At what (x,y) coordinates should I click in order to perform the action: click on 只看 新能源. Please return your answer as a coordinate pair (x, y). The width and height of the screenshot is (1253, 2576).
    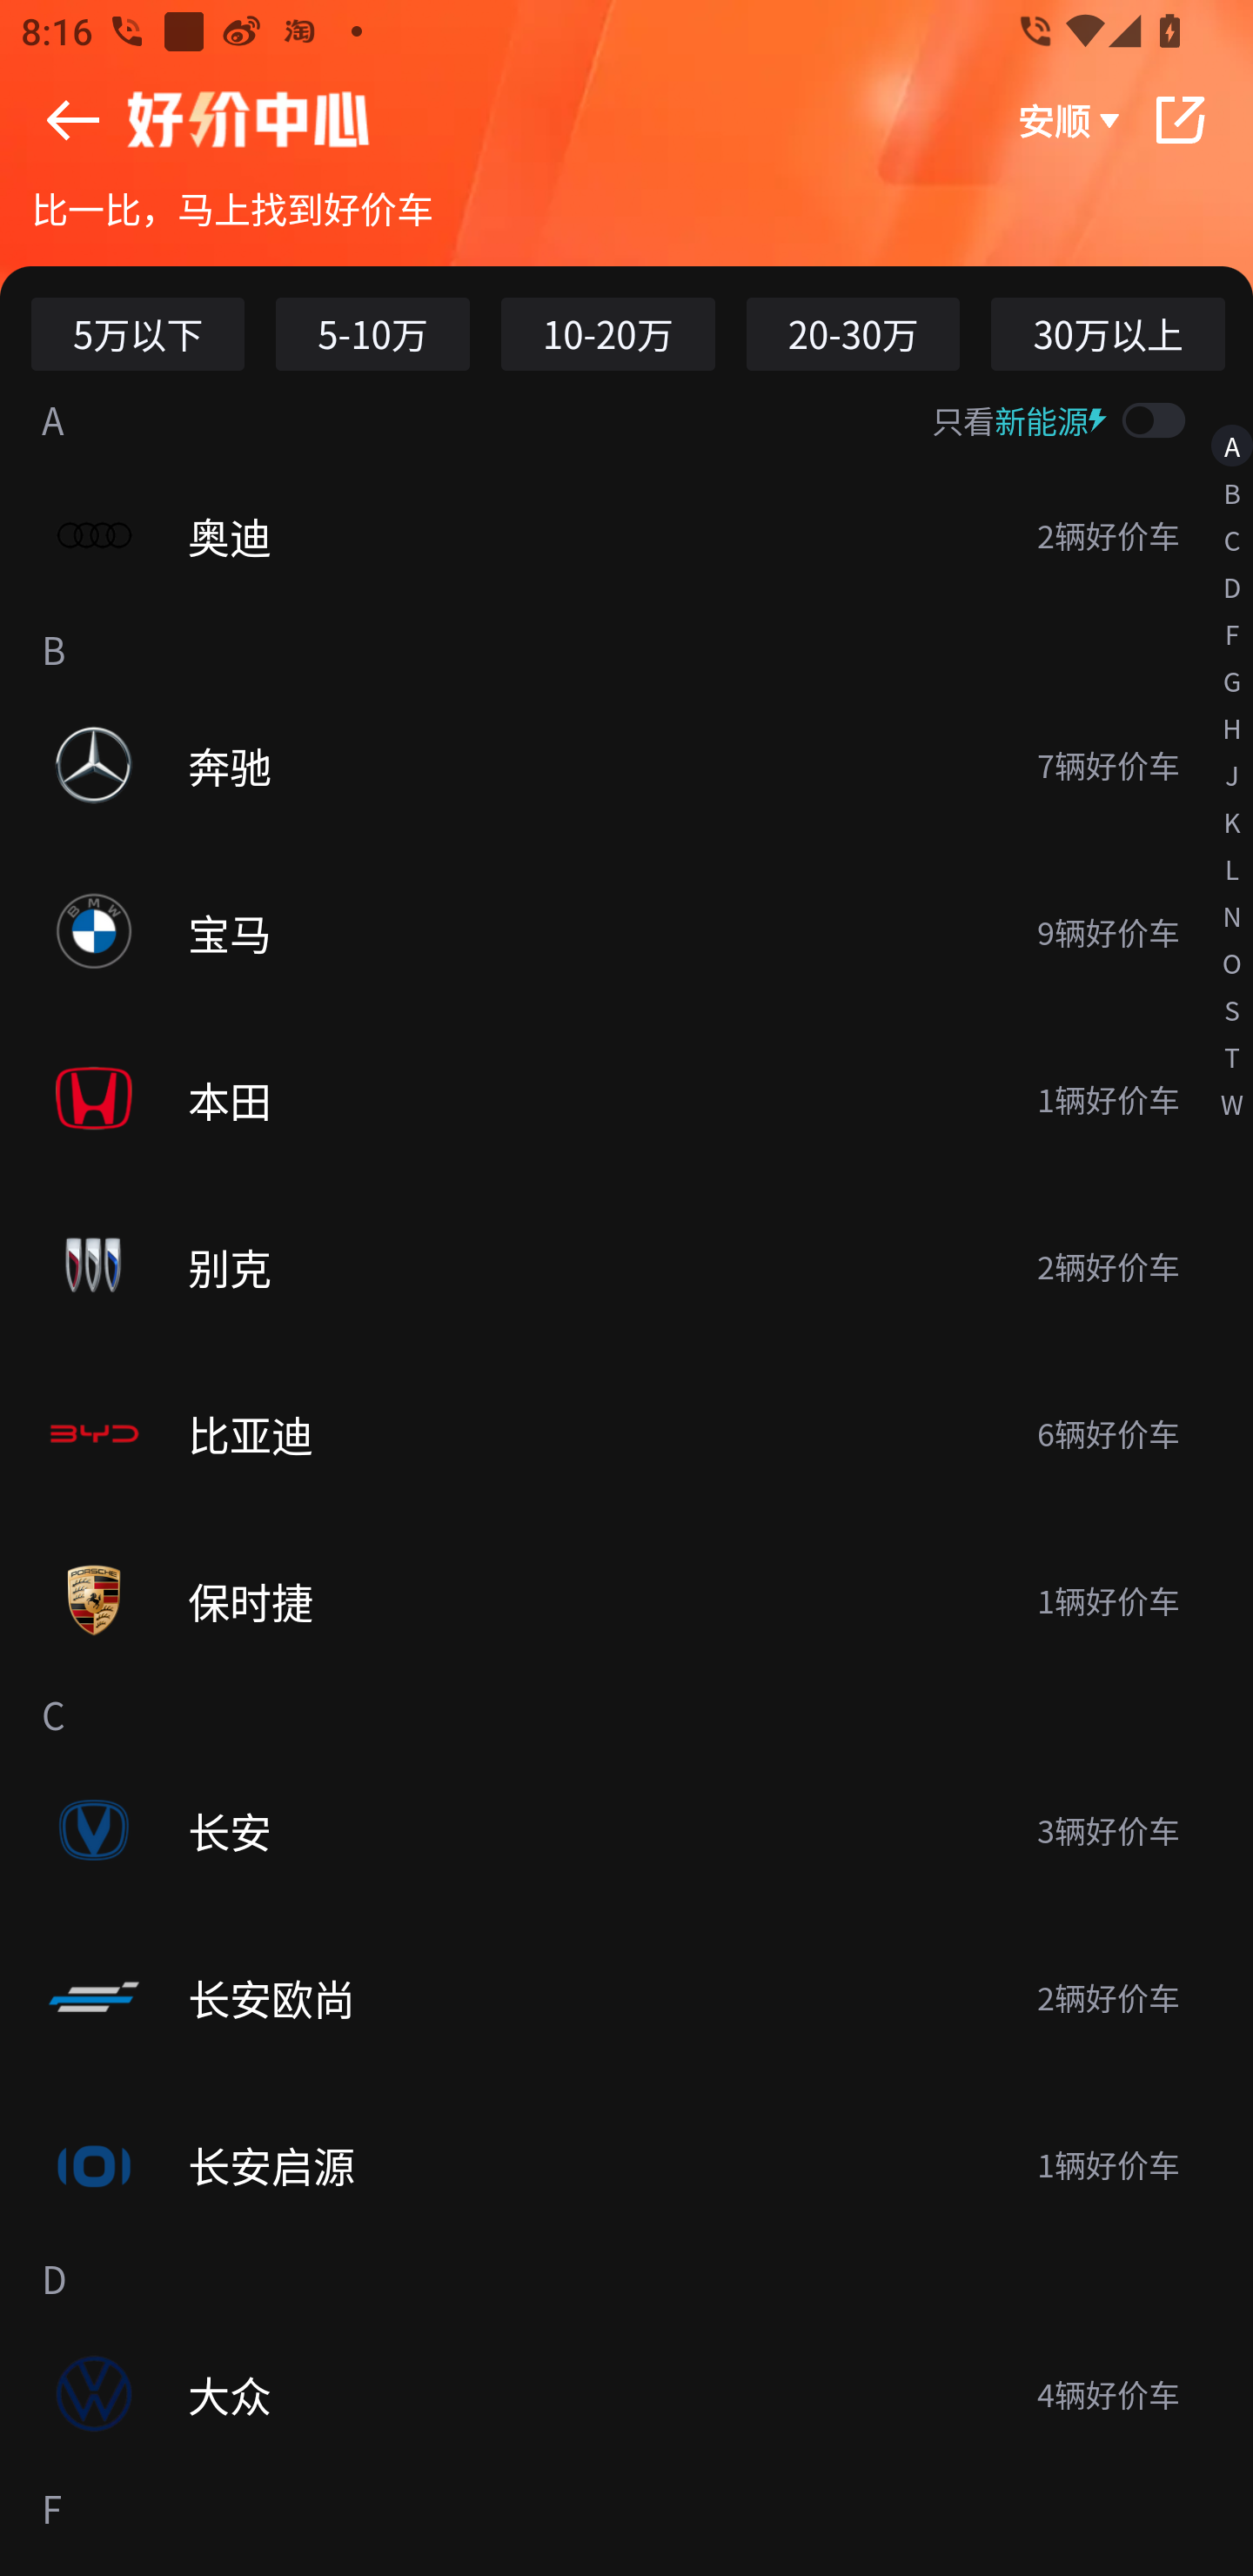
    Looking at the image, I should click on (1091, 419).